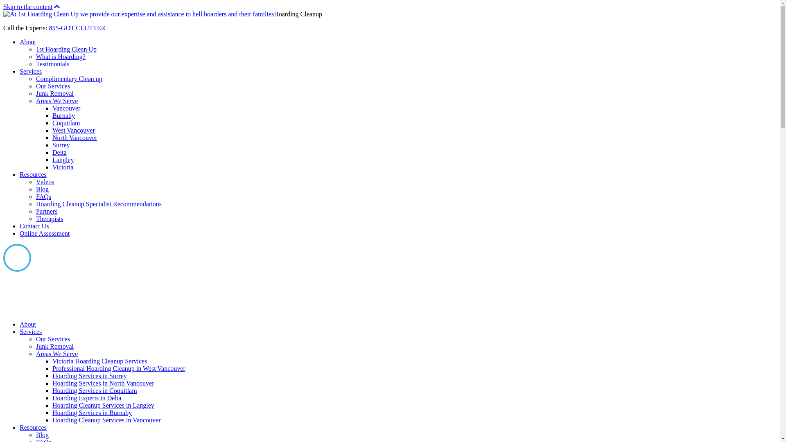 Image resolution: width=786 pixels, height=442 pixels. I want to click on Hoarding Cleanup Specialist Recommendations, so click(99, 204).